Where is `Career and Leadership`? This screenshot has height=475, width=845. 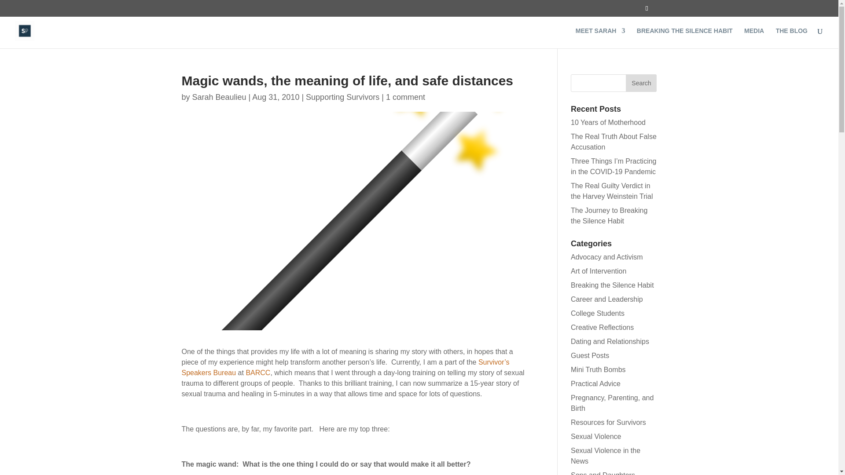 Career and Leadership is located at coordinates (607, 299).